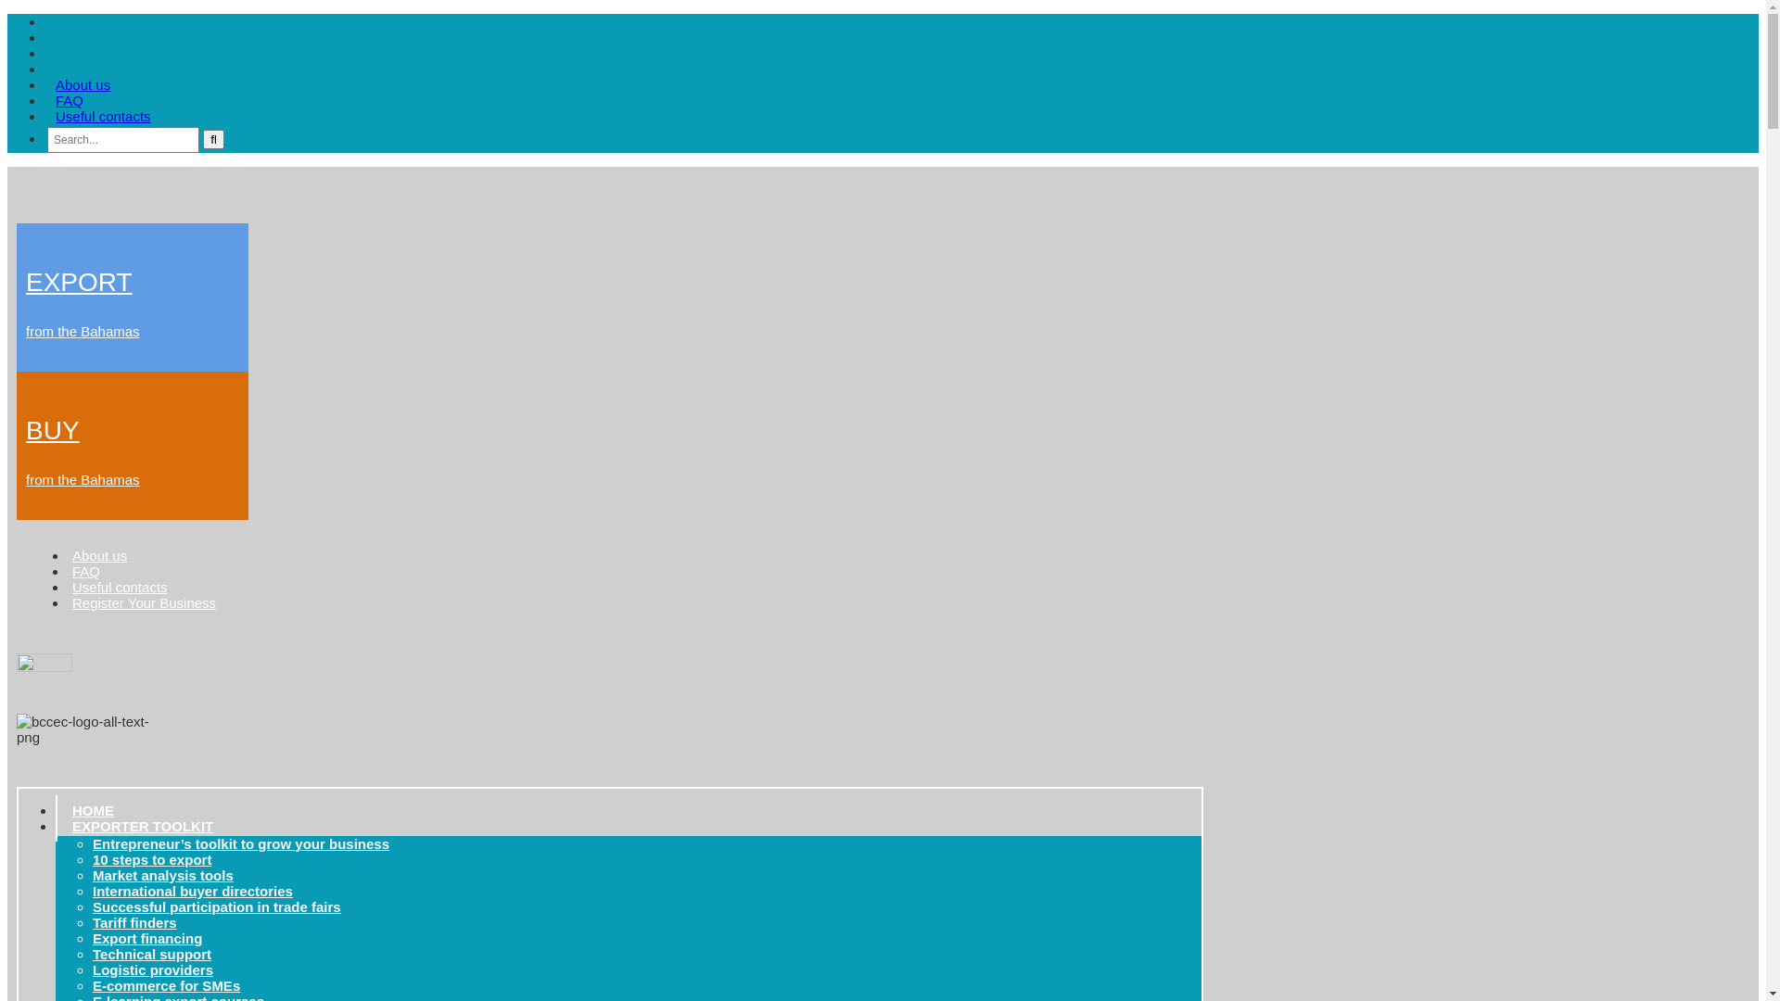 The image size is (1780, 1001). What do you see at coordinates (167, 986) in the screenshot?
I see `E-commerce for SMEs` at bounding box center [167, 986].